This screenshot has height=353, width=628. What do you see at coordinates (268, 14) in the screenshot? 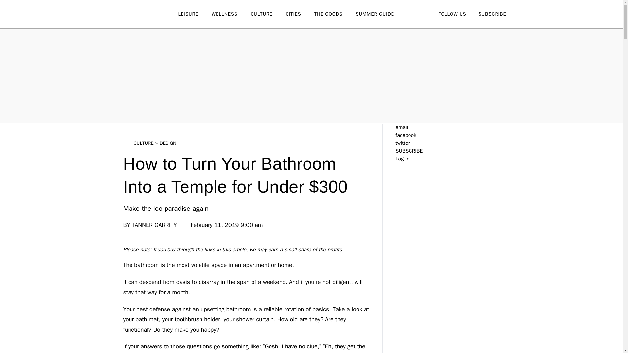
I see `CULTURE` at bounding box center [268, 14].